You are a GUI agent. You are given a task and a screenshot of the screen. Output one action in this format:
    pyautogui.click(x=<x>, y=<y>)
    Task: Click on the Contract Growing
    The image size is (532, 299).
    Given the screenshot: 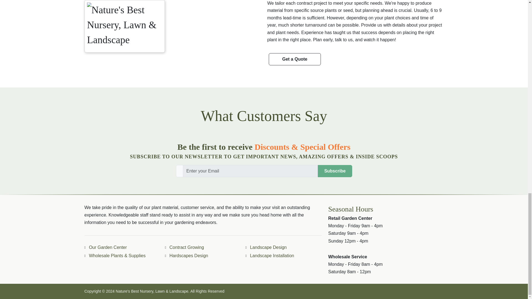 What is the action you would take?
    pyautogui.click(x=186, y=248)
    